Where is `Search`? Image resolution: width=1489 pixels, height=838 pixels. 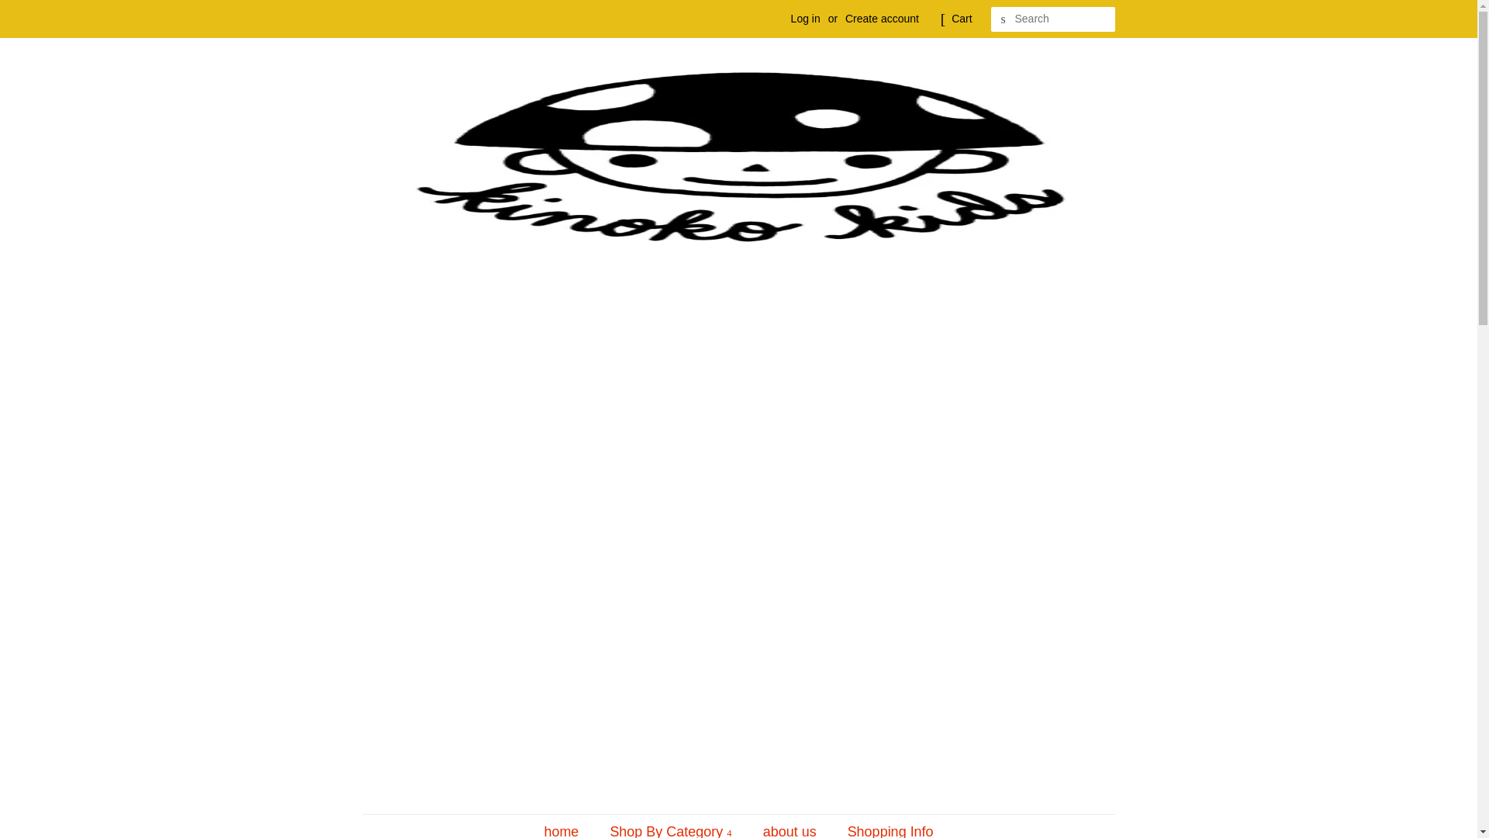 Search is located at coordinates (1004, 19).